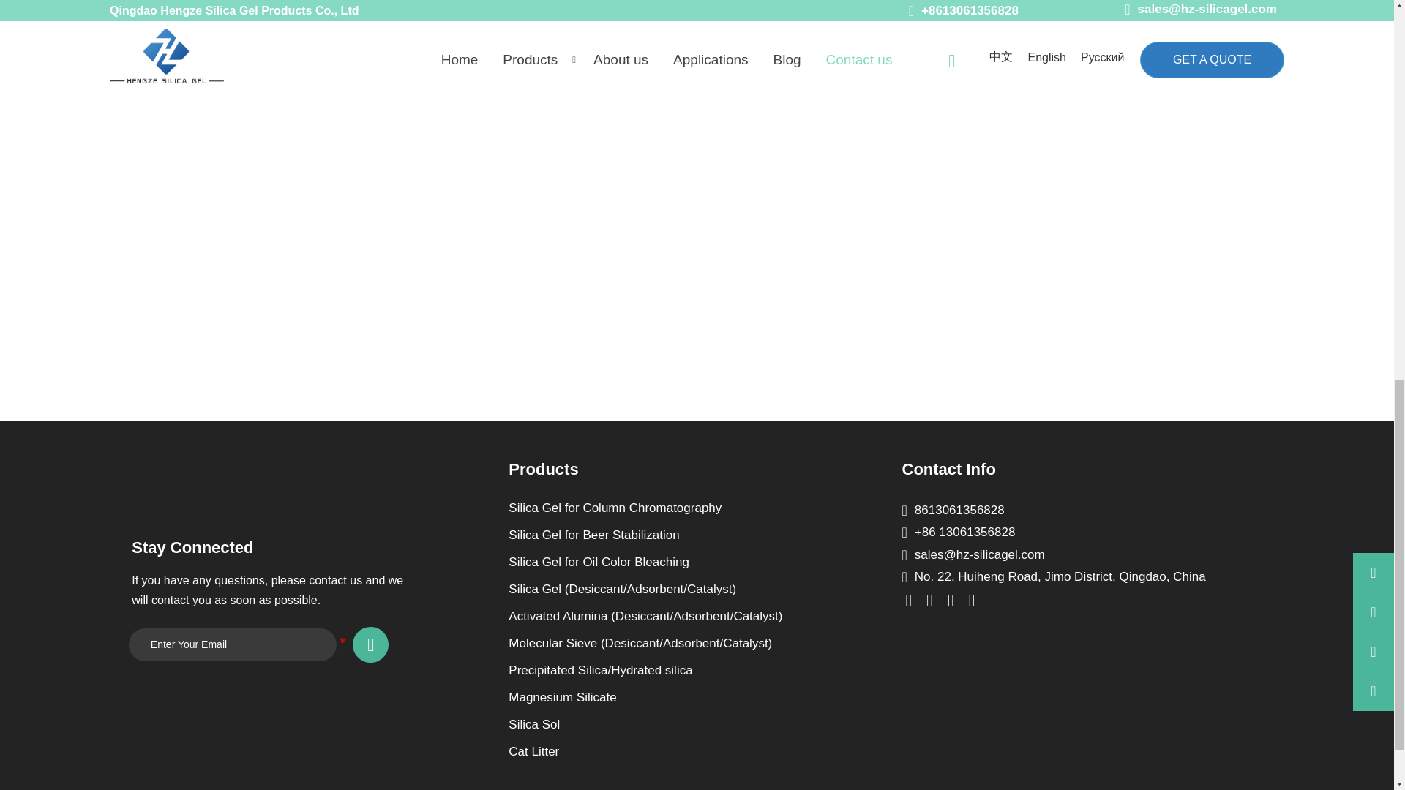 The height and width of the screenshot is (790, 1405). What do you see at coordinates (670, 508) in the screenshot?
I see `Silica Gel for Column Chromatography` at bounding box center [670, 508].